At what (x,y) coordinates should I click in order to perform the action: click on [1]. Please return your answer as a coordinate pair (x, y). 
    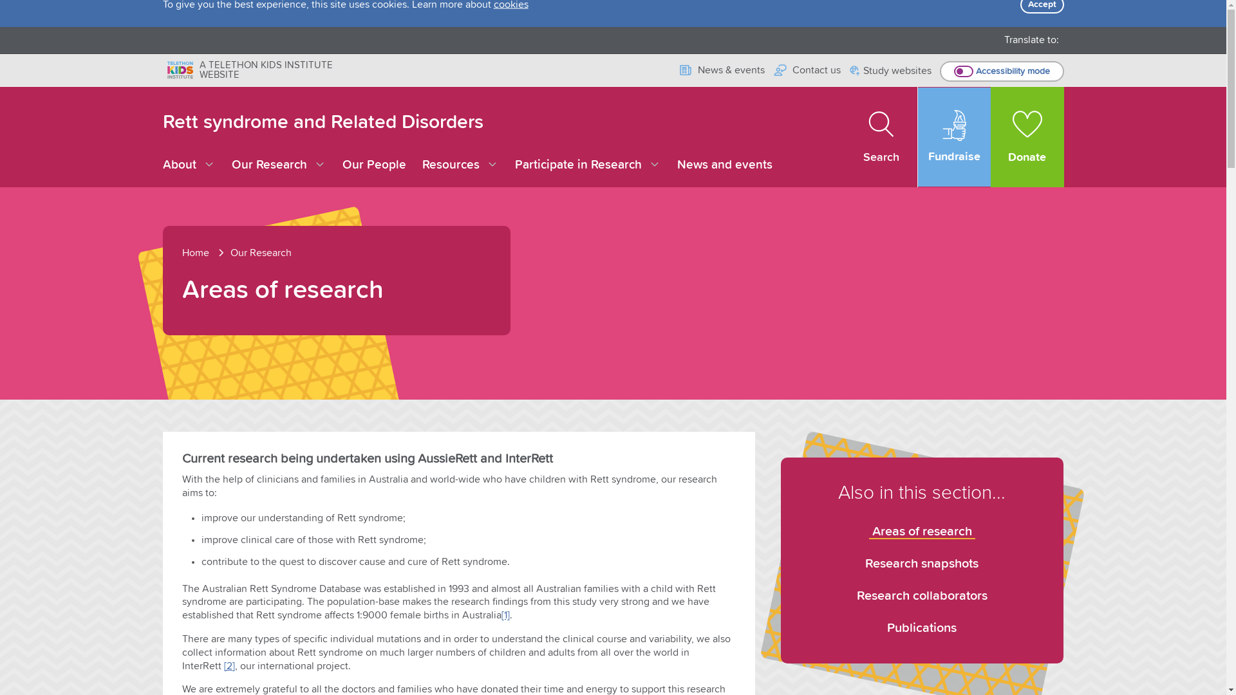
    Looking at the image, I should click on (505, 615).